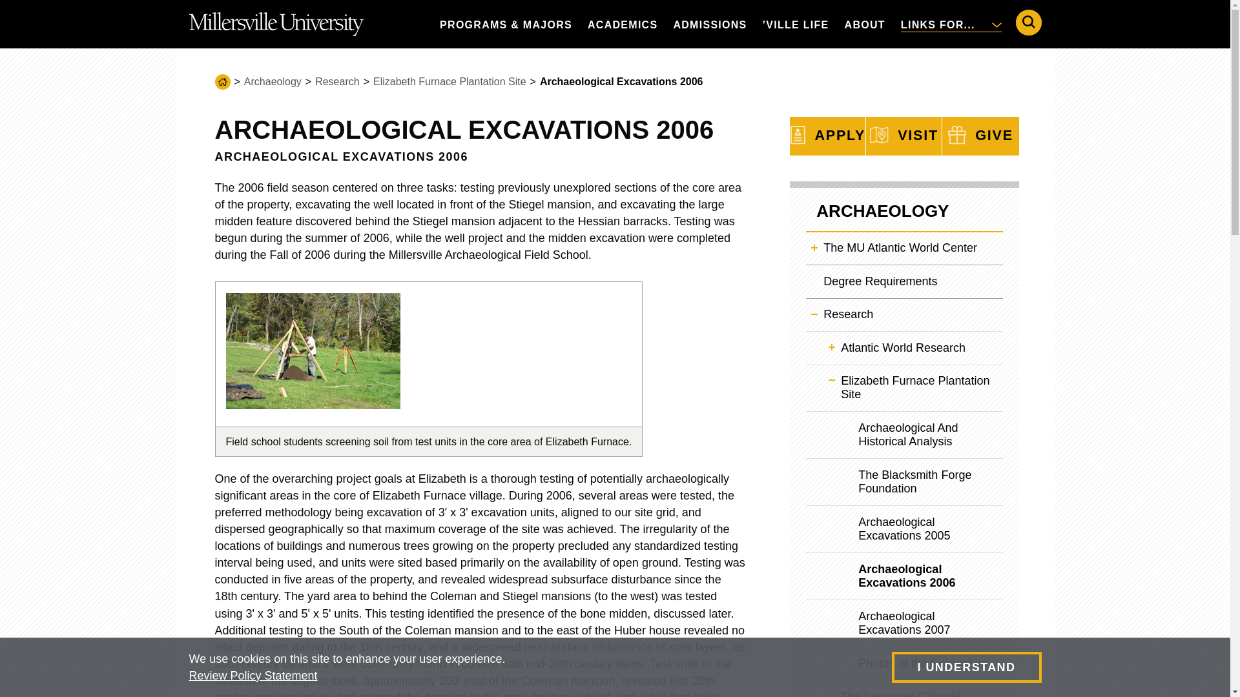  What do you see at coordinates (1028, 23) in the screenshot?
I see `What are you looking for?` at bounding box center [1028, 23].